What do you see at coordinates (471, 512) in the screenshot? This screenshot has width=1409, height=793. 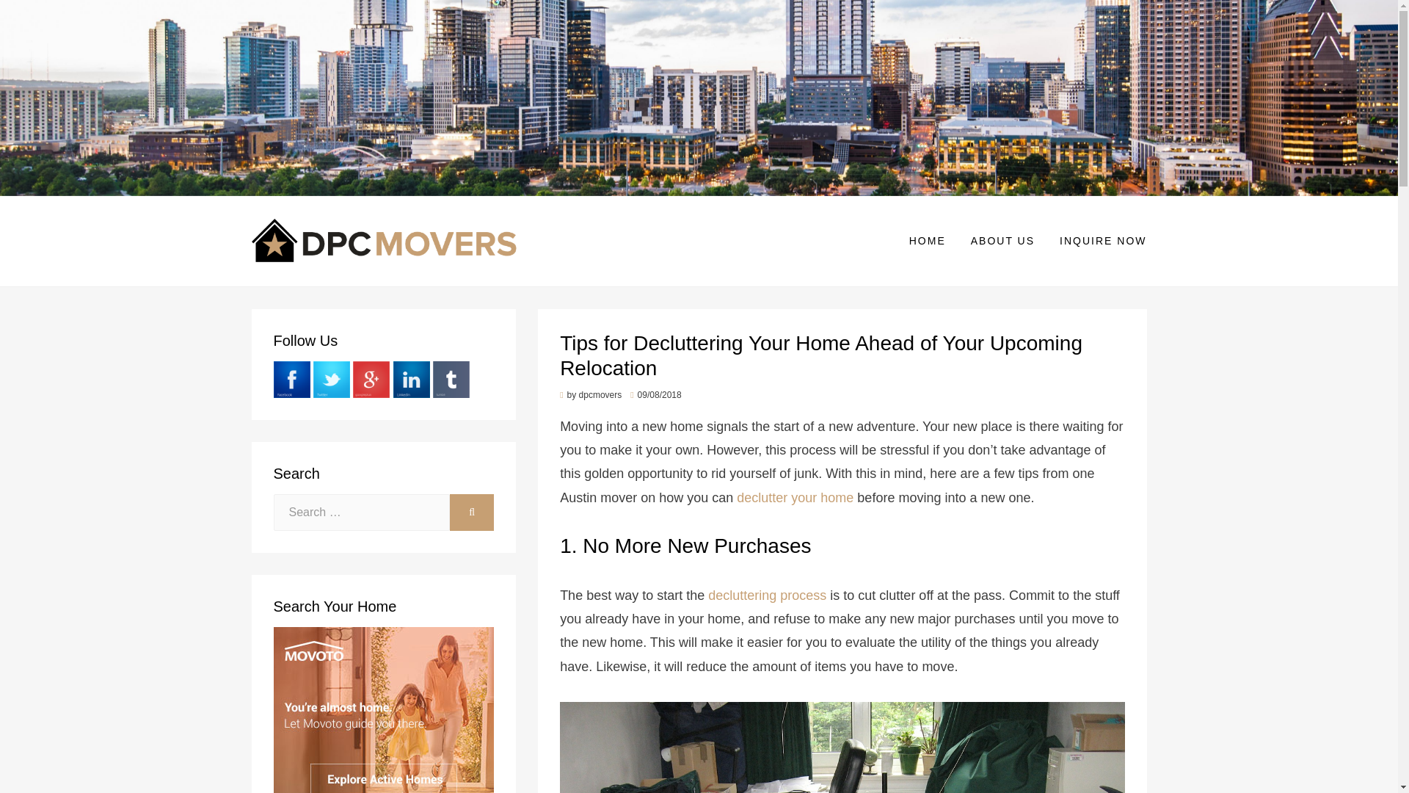 I see `SEARCH` at bounding box center [471, 512].